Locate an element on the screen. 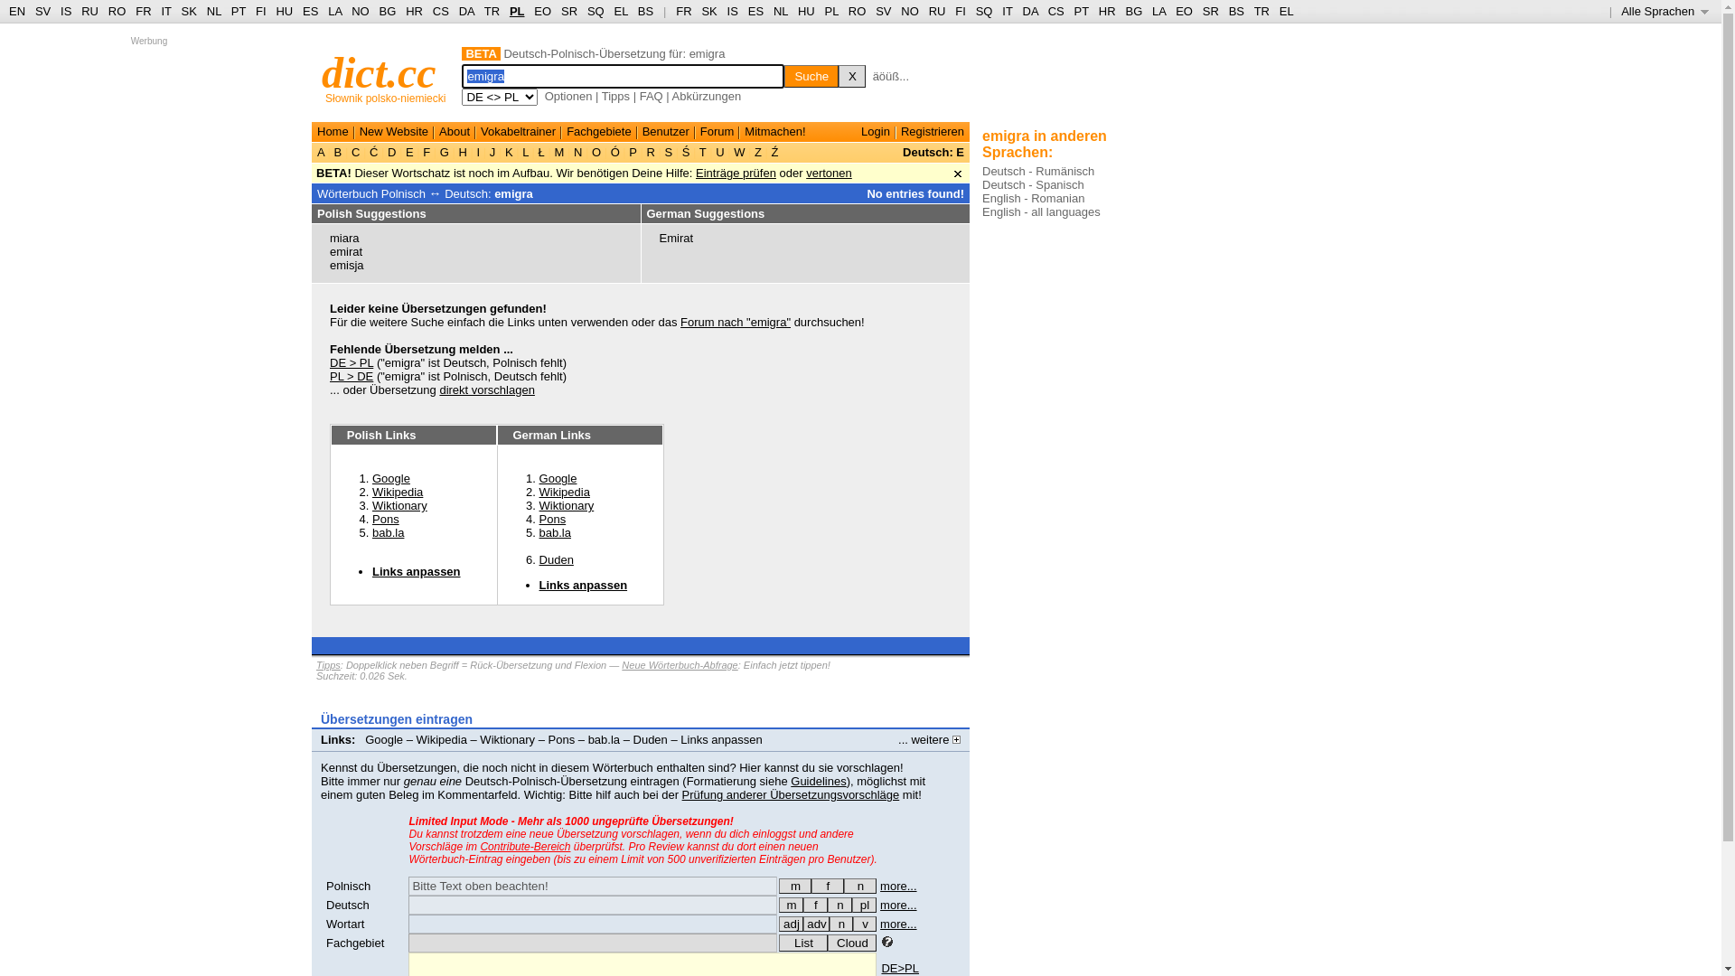  K is located at coordinates (509, 152).